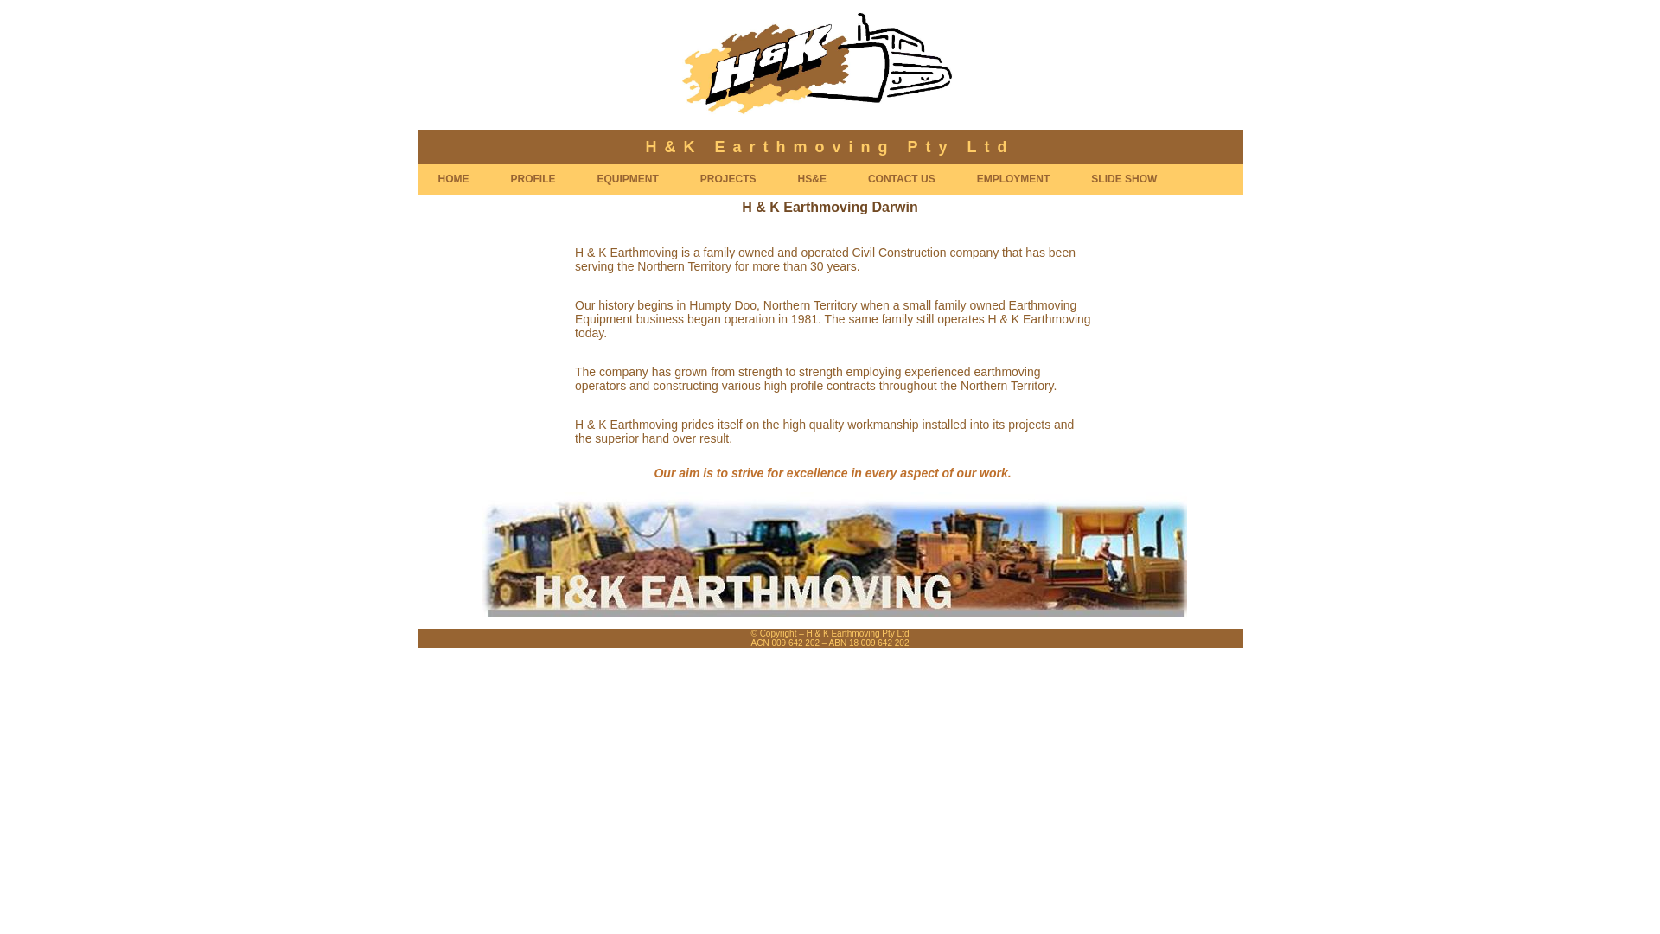  Describe the element at coordinates (628, 180) in the screenshot. I see `EQUIPMENT` at that location.